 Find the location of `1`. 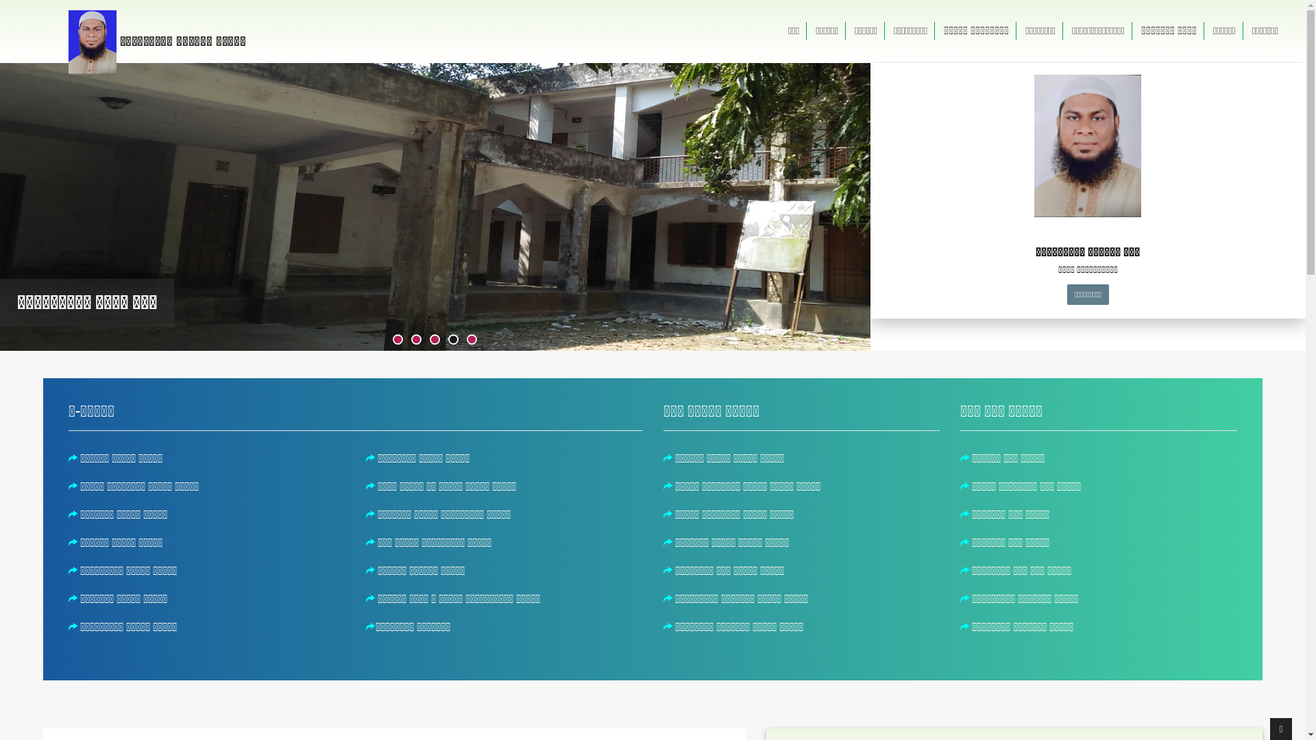

1 is located at coordinates (398, 340).